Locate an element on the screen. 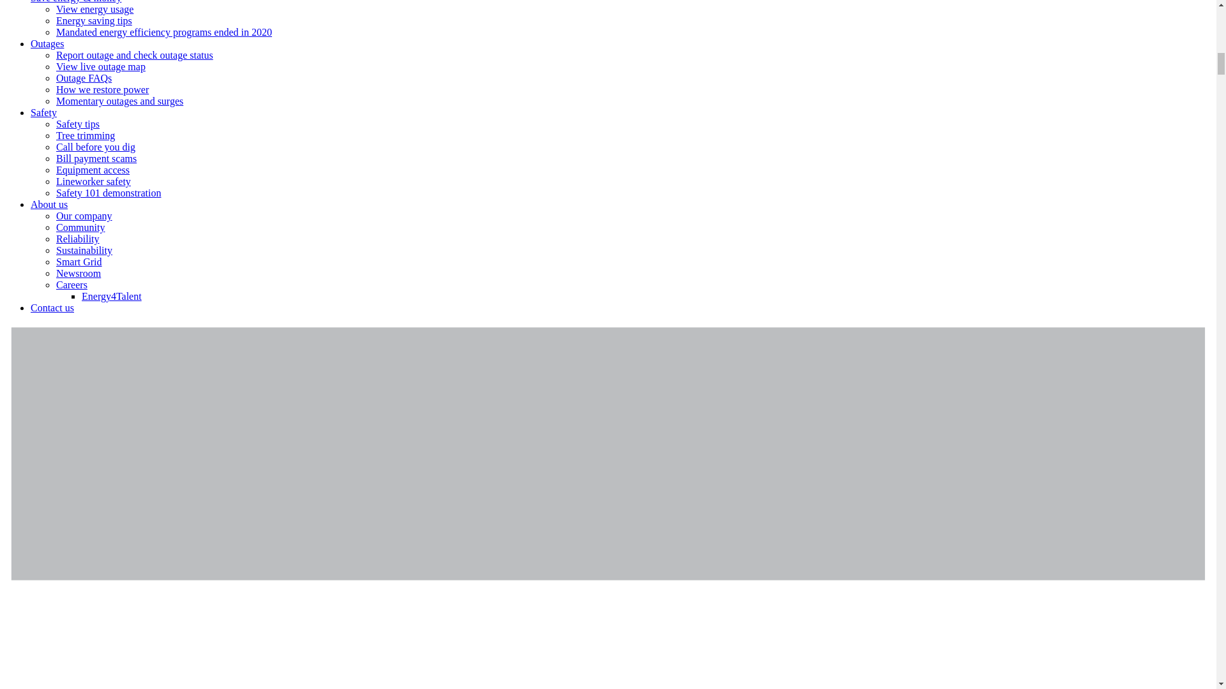 The height and width of the screenshot is (689, 1226). Smart Grid is located at coordinates (79, 262).